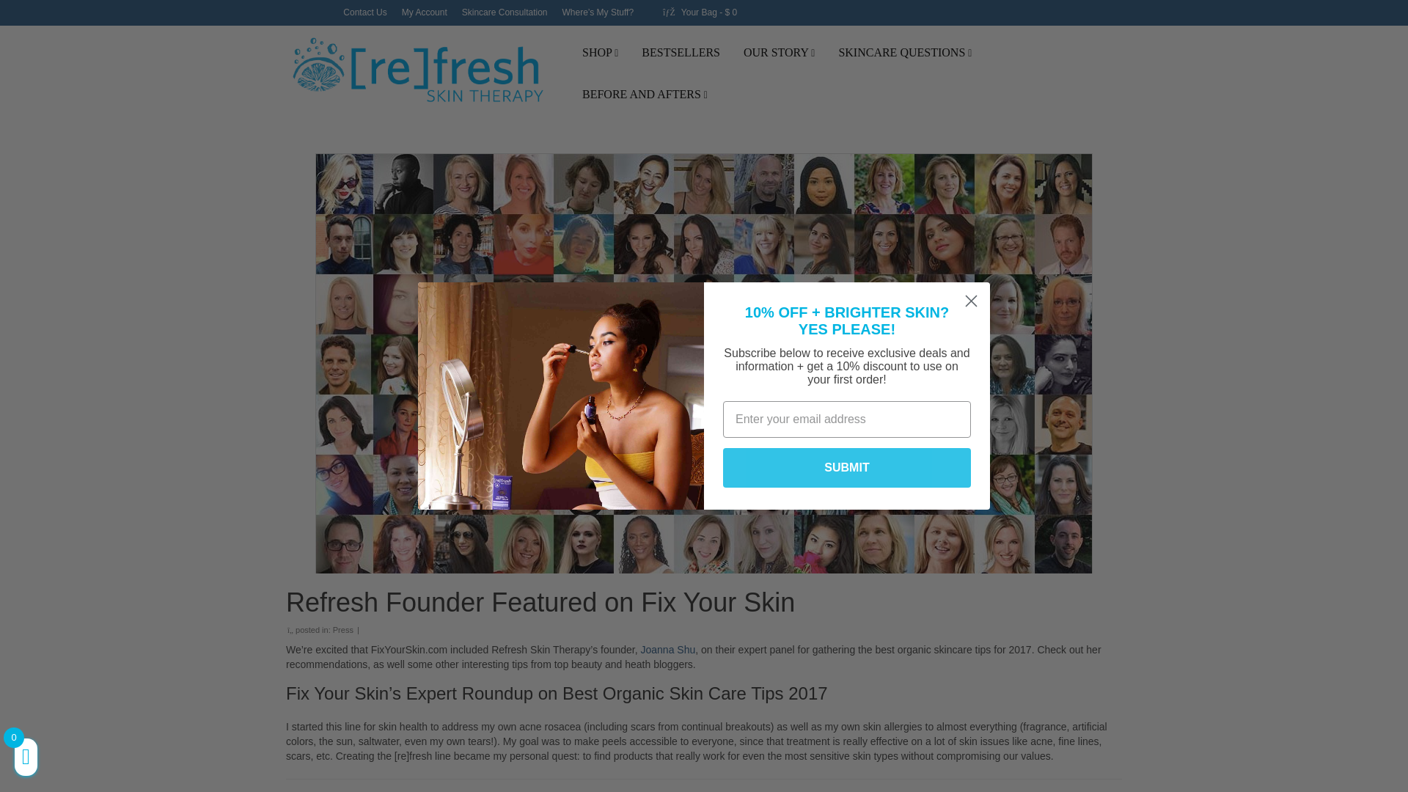 This screenshot has width=1408, height=792. Describe the element at coordinates (779, 54) in the screenshot. I see `About Refresh Skin Therapy` at that location.